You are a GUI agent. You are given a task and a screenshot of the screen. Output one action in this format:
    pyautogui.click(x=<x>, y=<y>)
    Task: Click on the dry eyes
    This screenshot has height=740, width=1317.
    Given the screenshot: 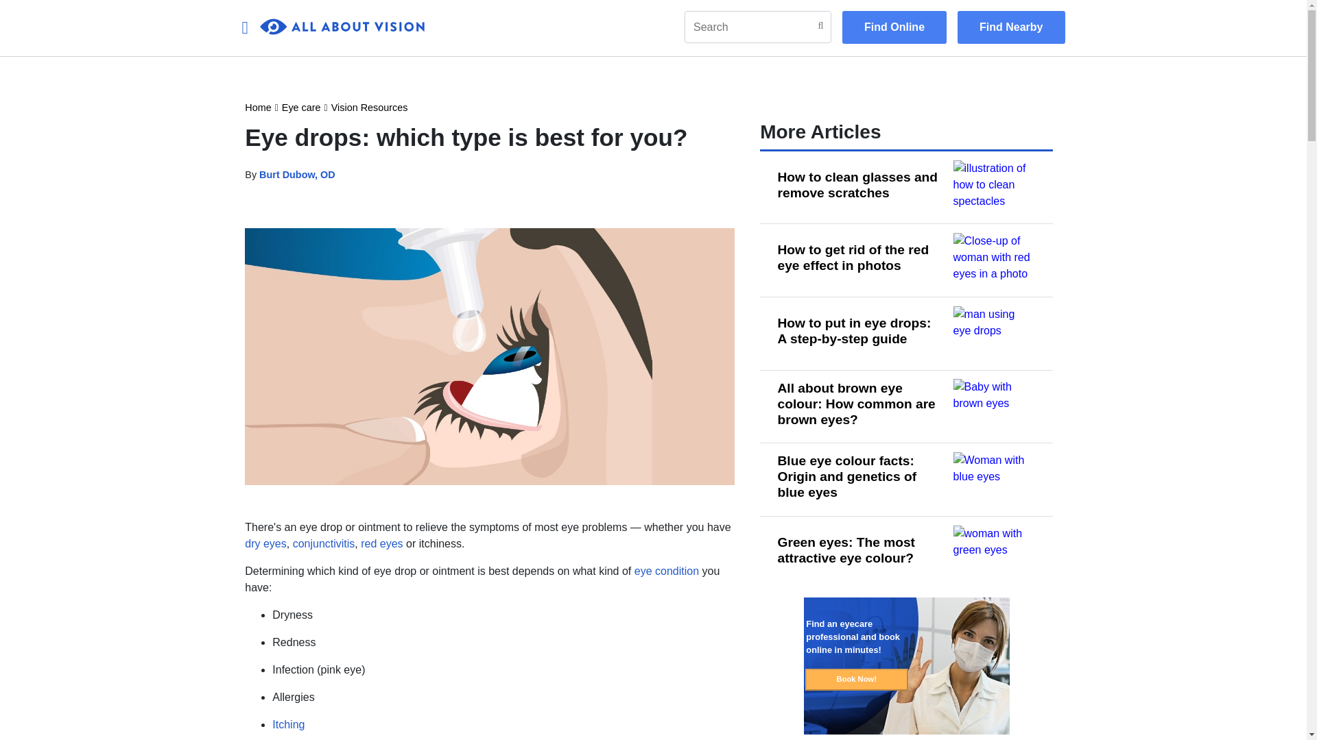 What is the action you would take?
    pyautogui.click(x=265, y=544)
    